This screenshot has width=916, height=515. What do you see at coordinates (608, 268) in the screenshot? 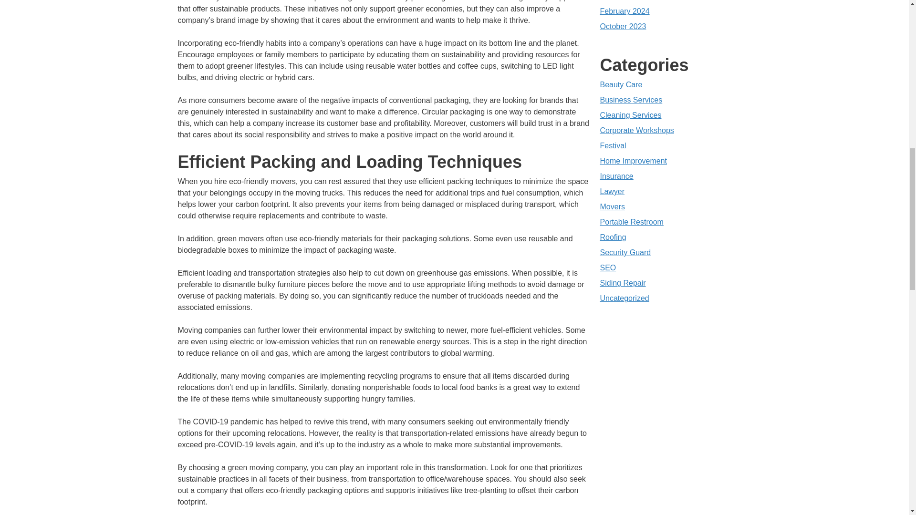
I see `SEO` at bounding box center [608, 268].